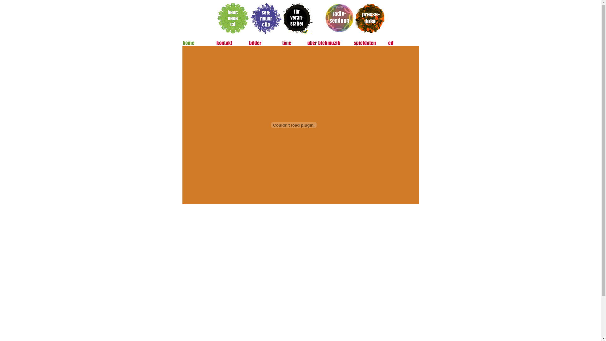  I want to click on blehfilm, so click(294, 197).